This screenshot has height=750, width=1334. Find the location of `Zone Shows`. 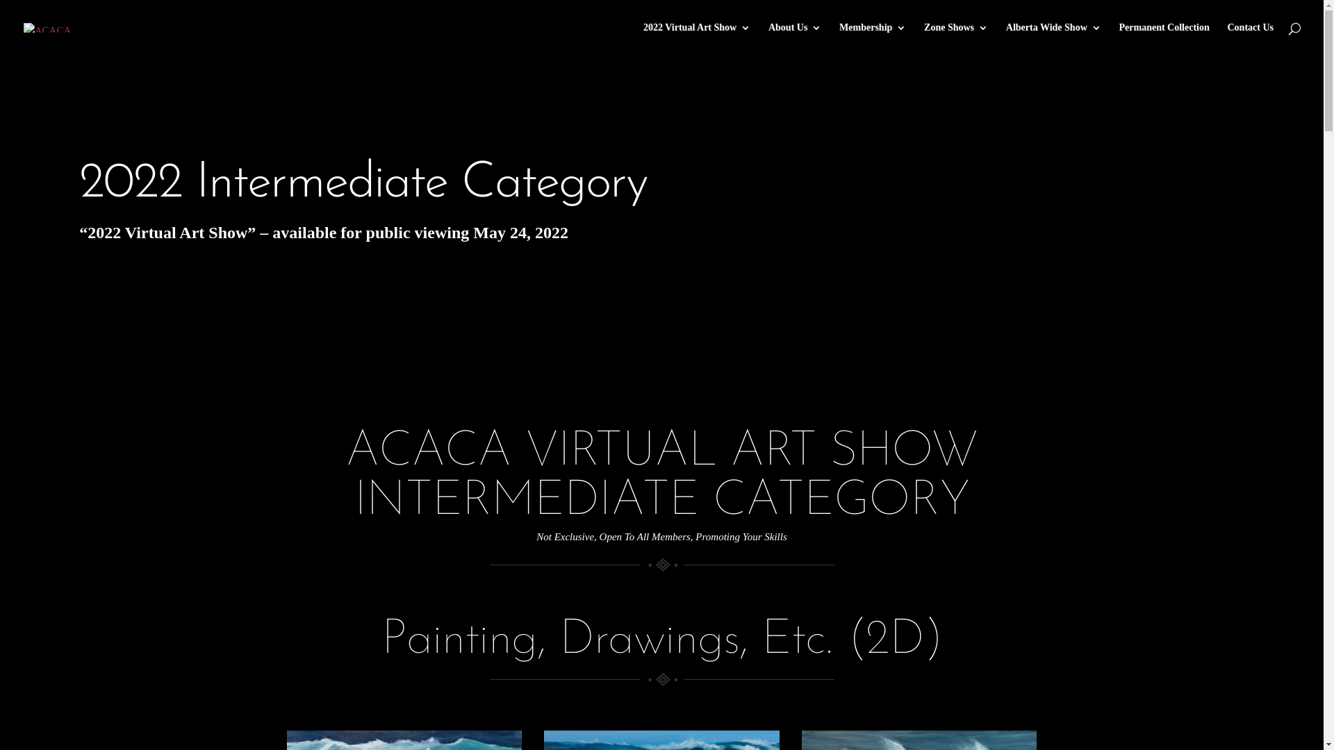

Zone Shows is located at coordinates (956, 39).